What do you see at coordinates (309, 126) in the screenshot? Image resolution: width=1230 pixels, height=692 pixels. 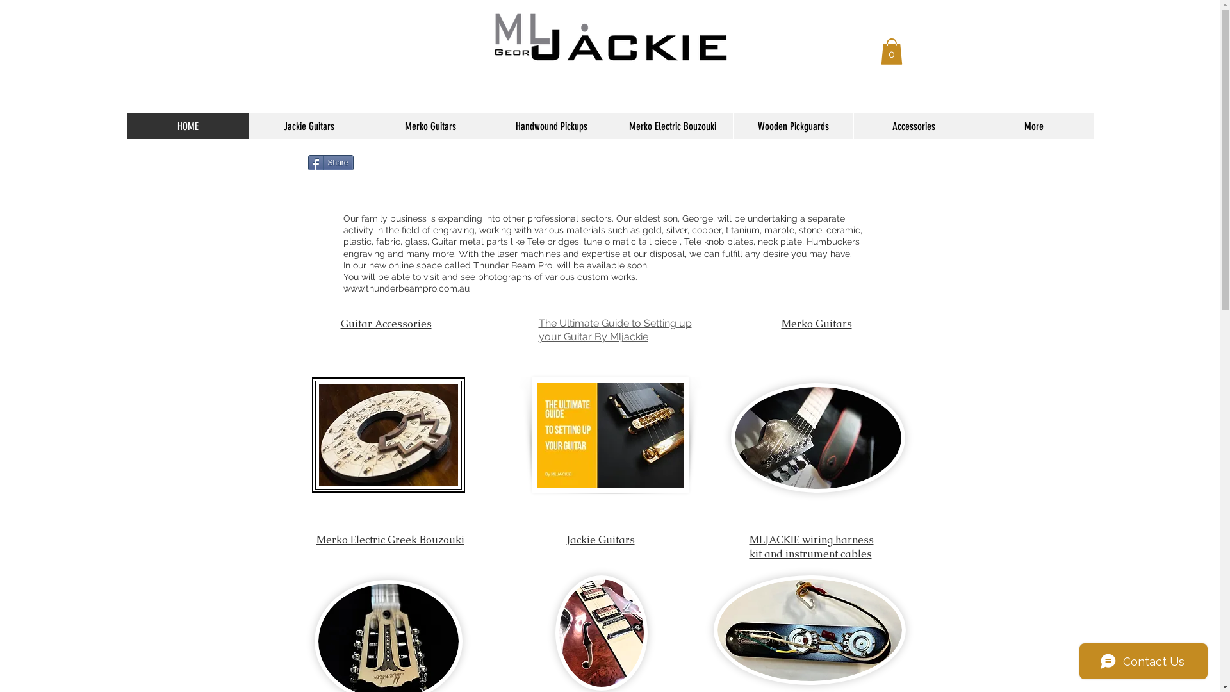 I see `Jackie Guitars` at bounding box center [309, 126].